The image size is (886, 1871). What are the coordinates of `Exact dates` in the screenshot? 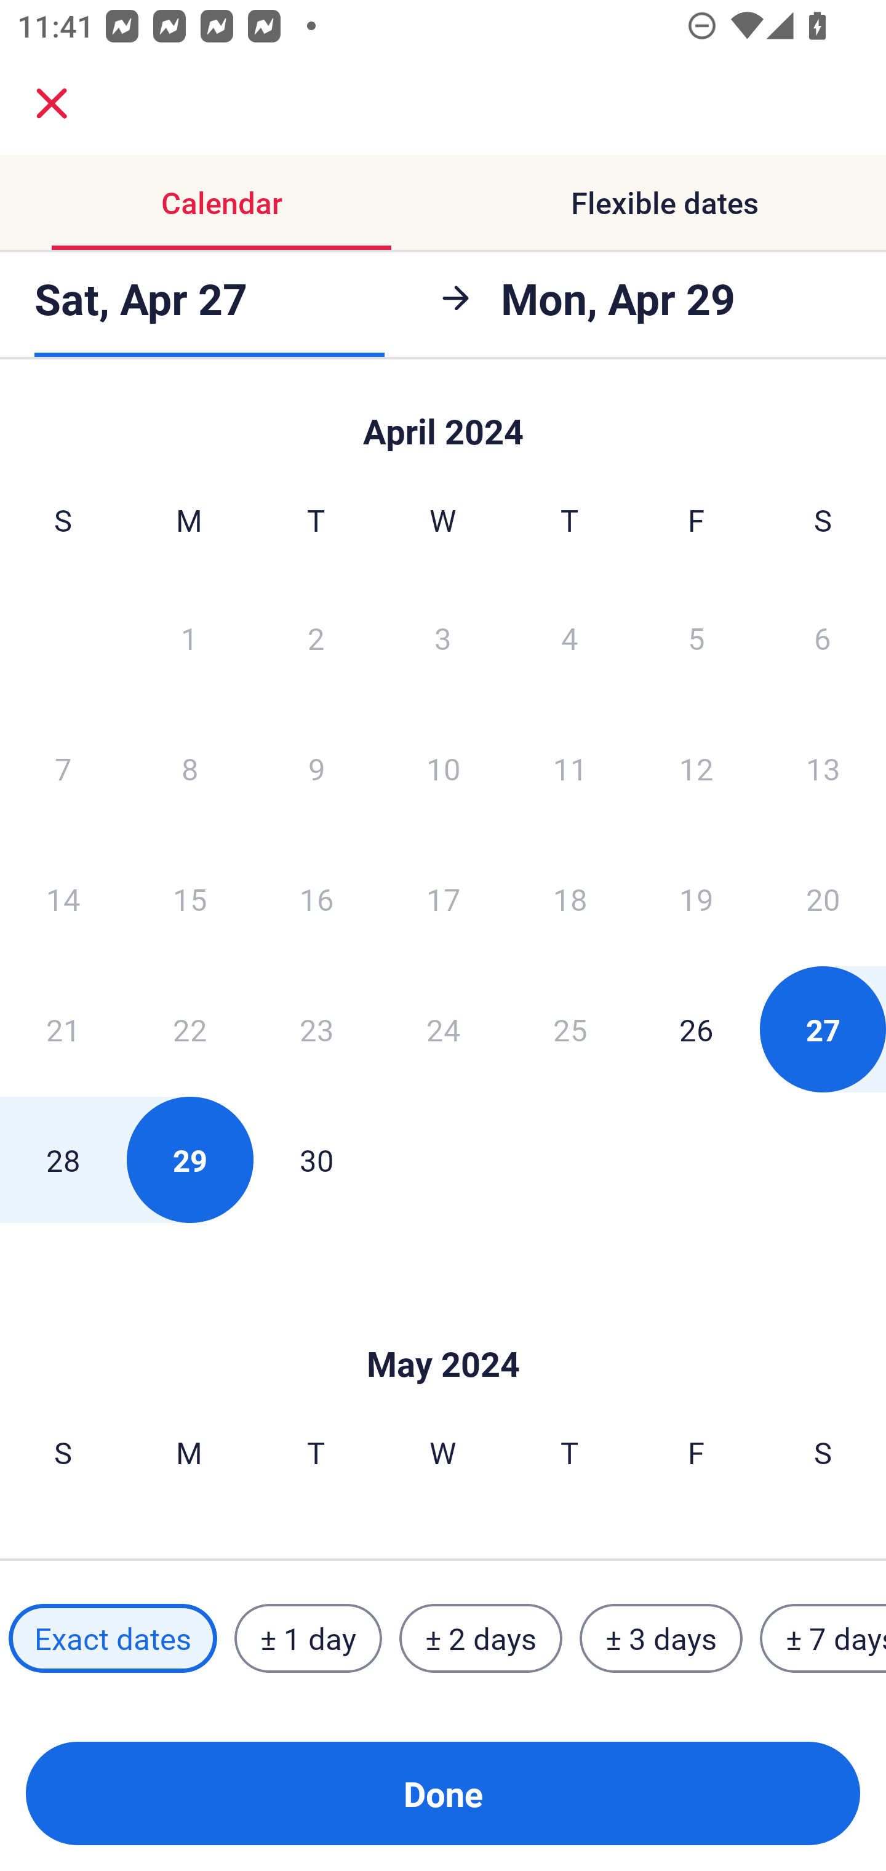 It's located at (113, 1638).